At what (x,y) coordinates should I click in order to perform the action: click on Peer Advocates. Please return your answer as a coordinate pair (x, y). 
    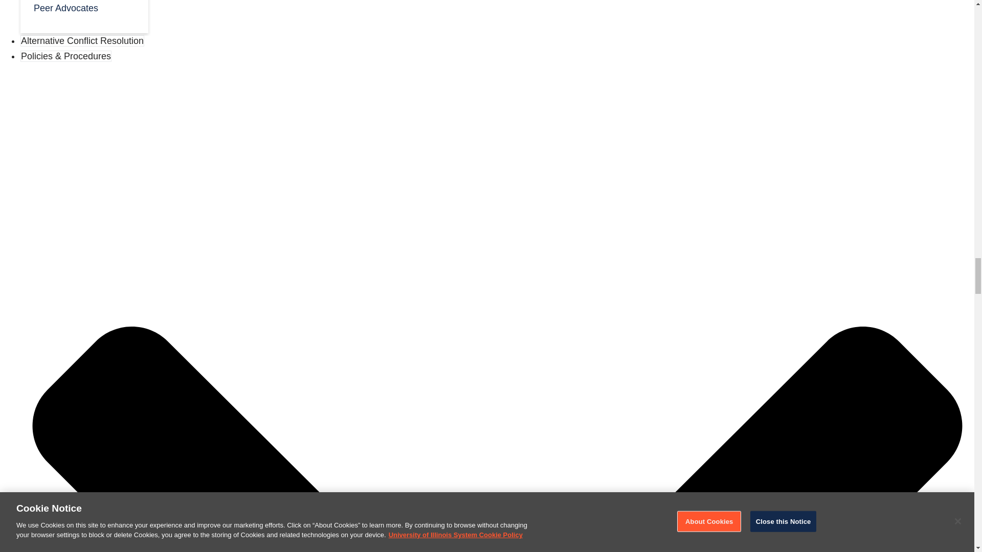
    Looking at the image, I should click on (84, 10).